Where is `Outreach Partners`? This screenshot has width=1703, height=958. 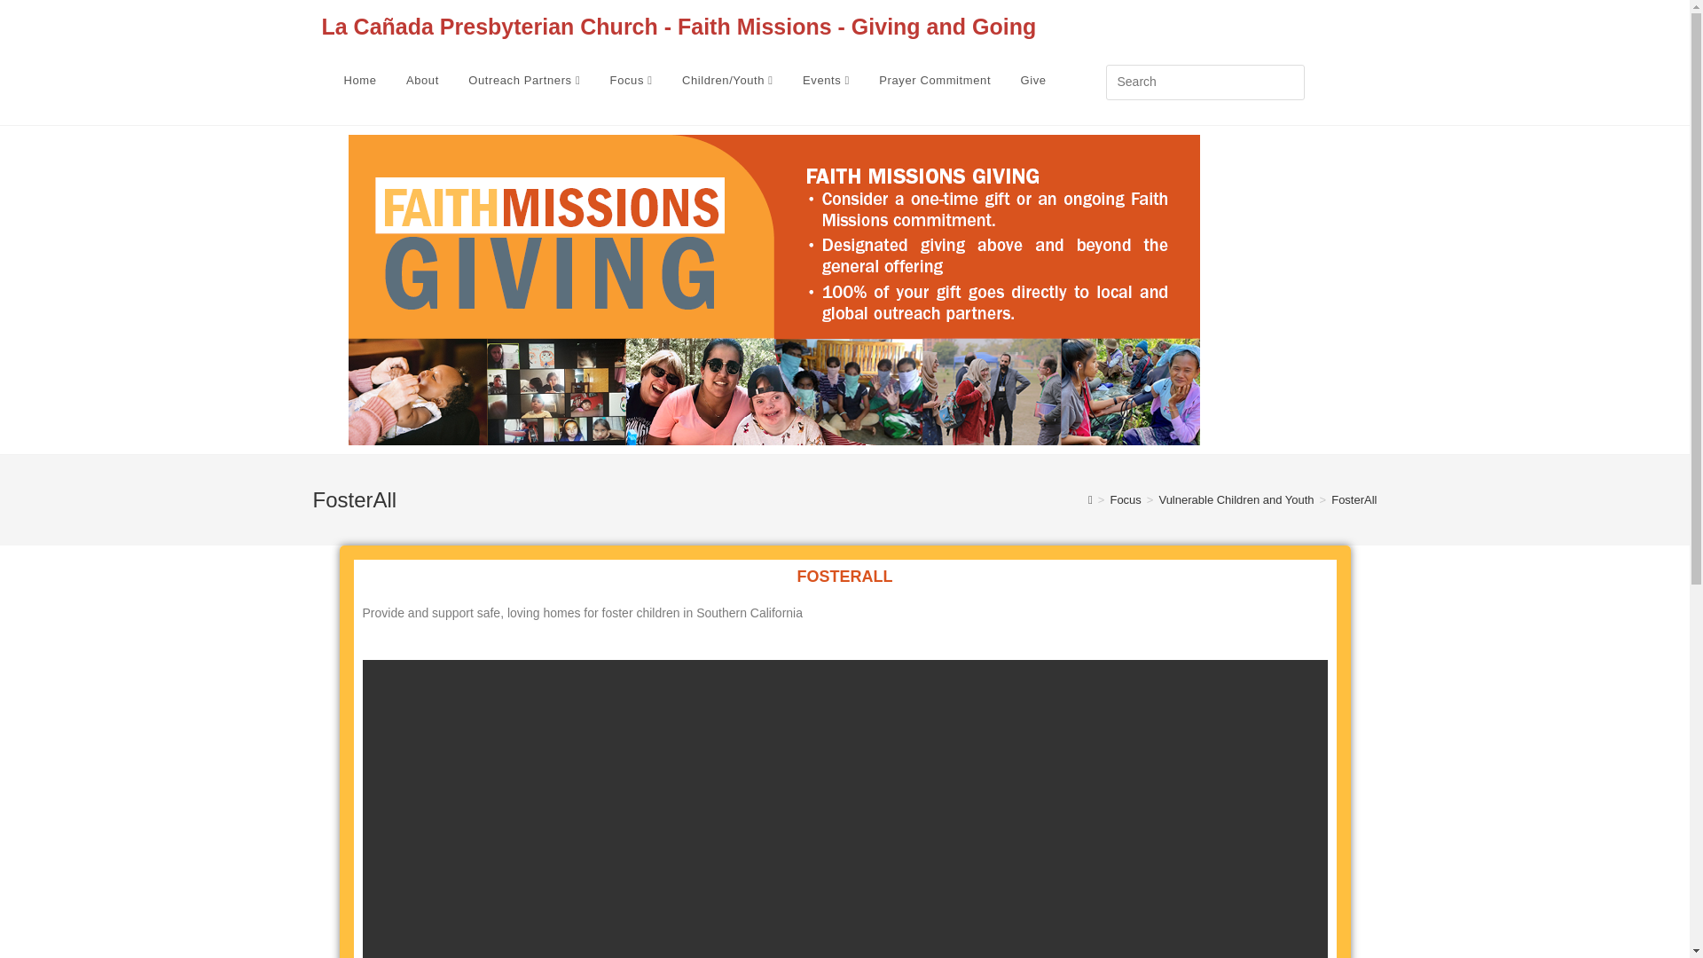
Outreach Partners is located at coordinates (523, 81).